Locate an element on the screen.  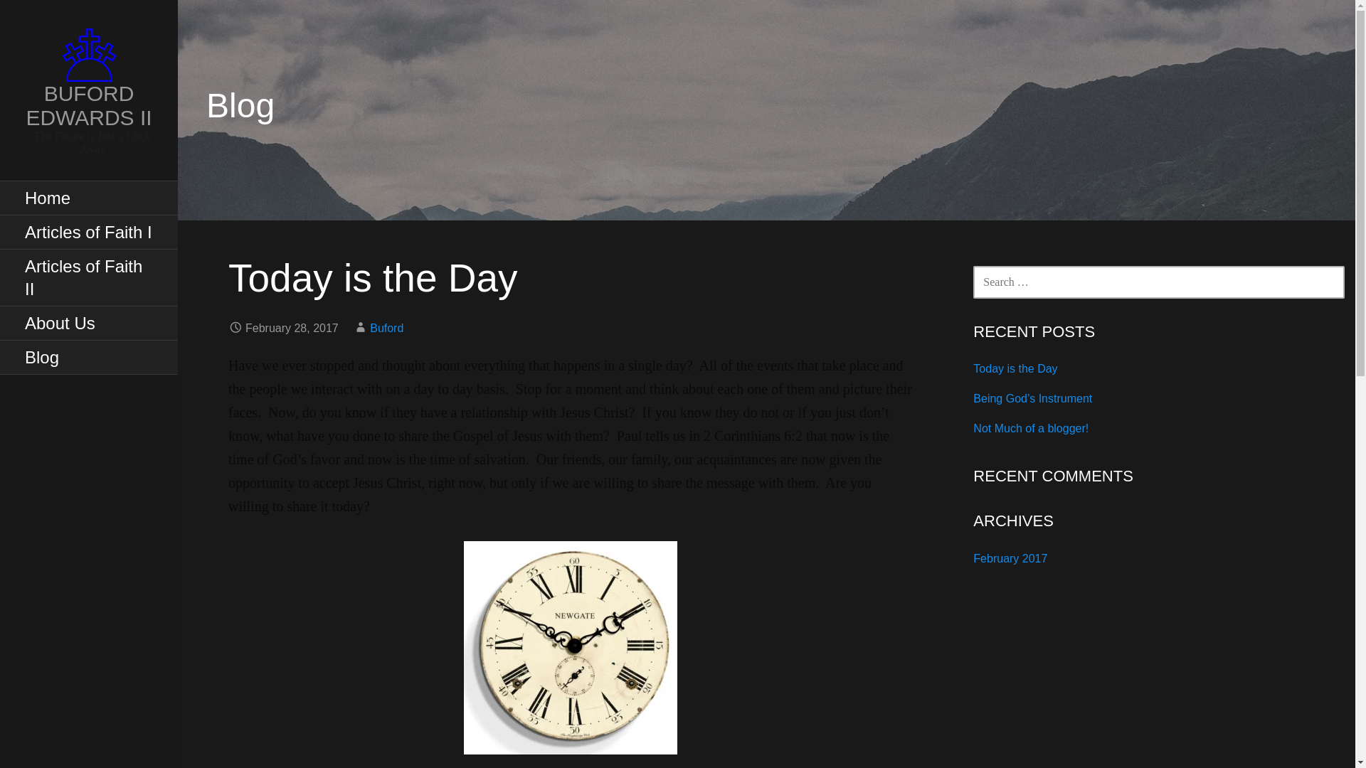
BUFORD EDWARDS II is located at coordinates (88, 105).